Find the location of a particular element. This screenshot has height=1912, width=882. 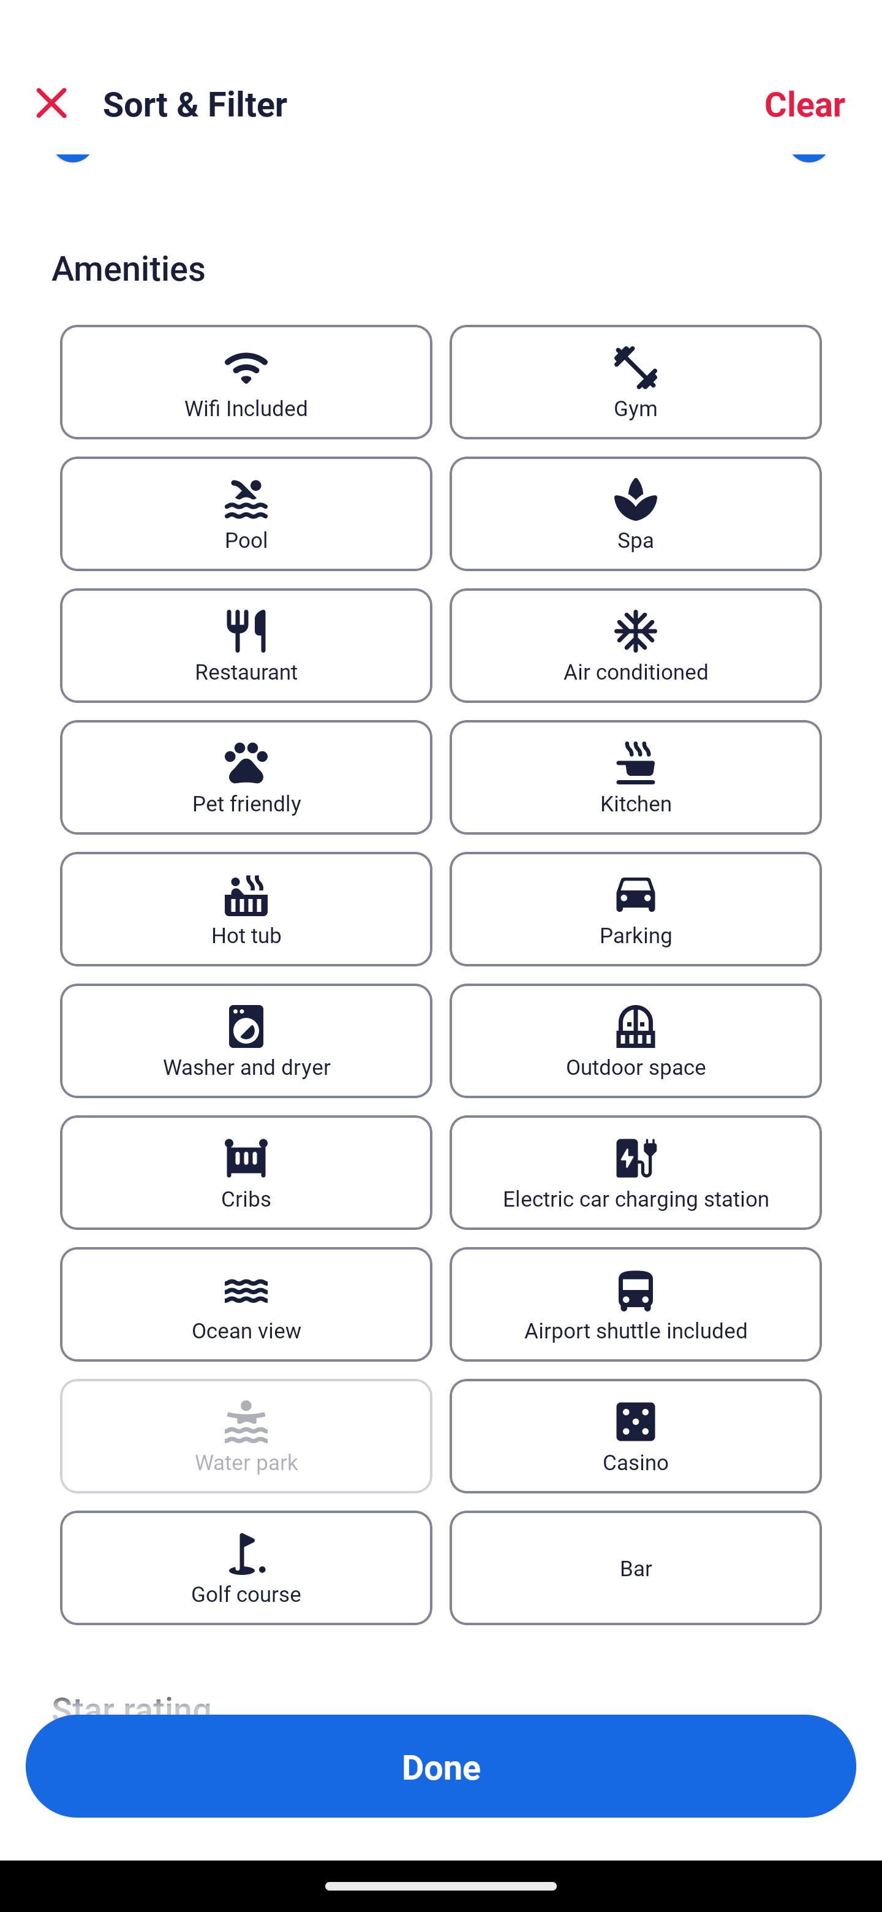

Cribs is located at coordinates (246, 1172).